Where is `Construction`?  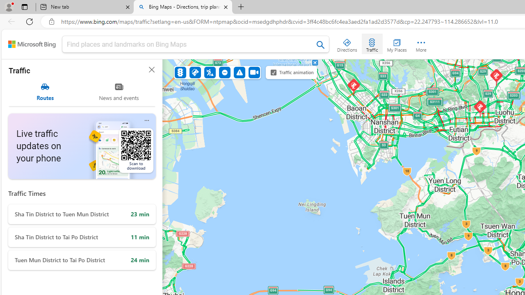
Construction is located at coordinates (210, 72).